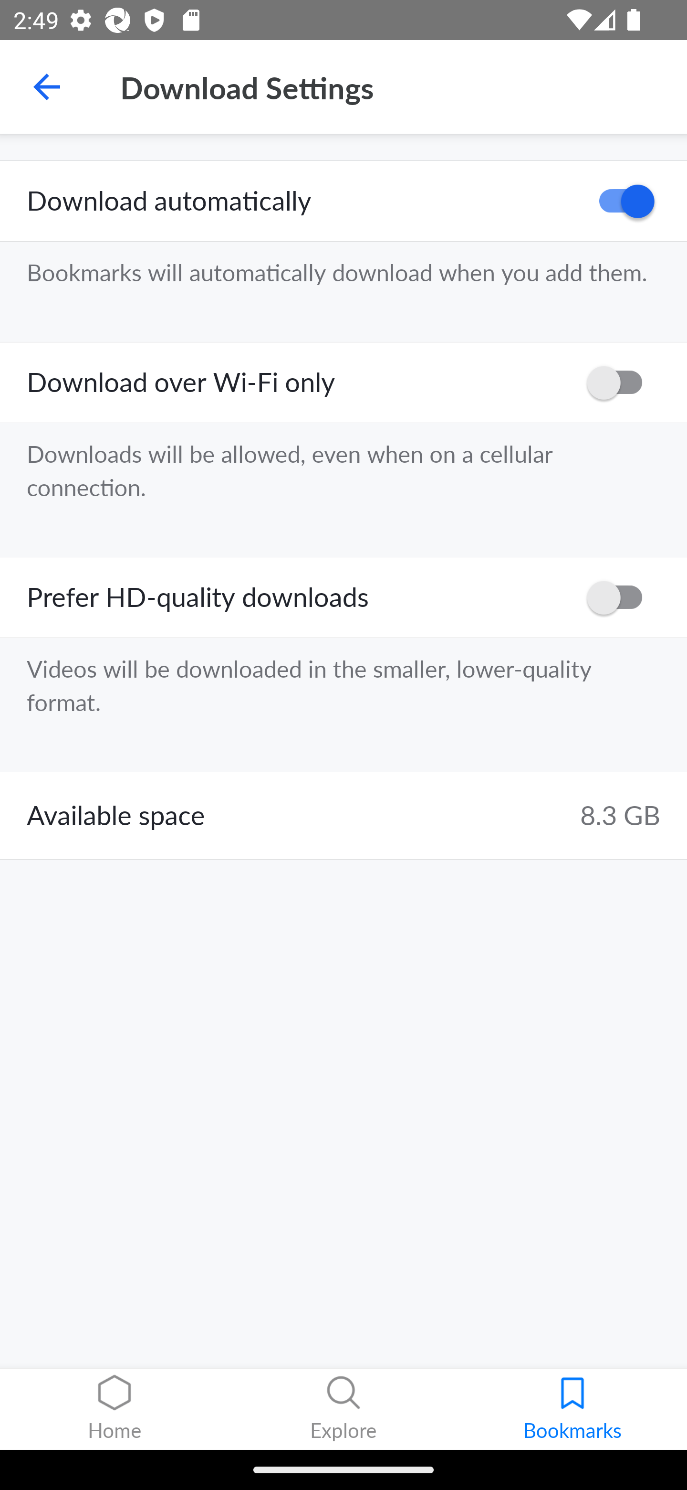 The height and width of the screenshot is (1490, 687). Describe the element at coordinates (572, 1409) in the screenshot. I see `Bookmarks` at that location.